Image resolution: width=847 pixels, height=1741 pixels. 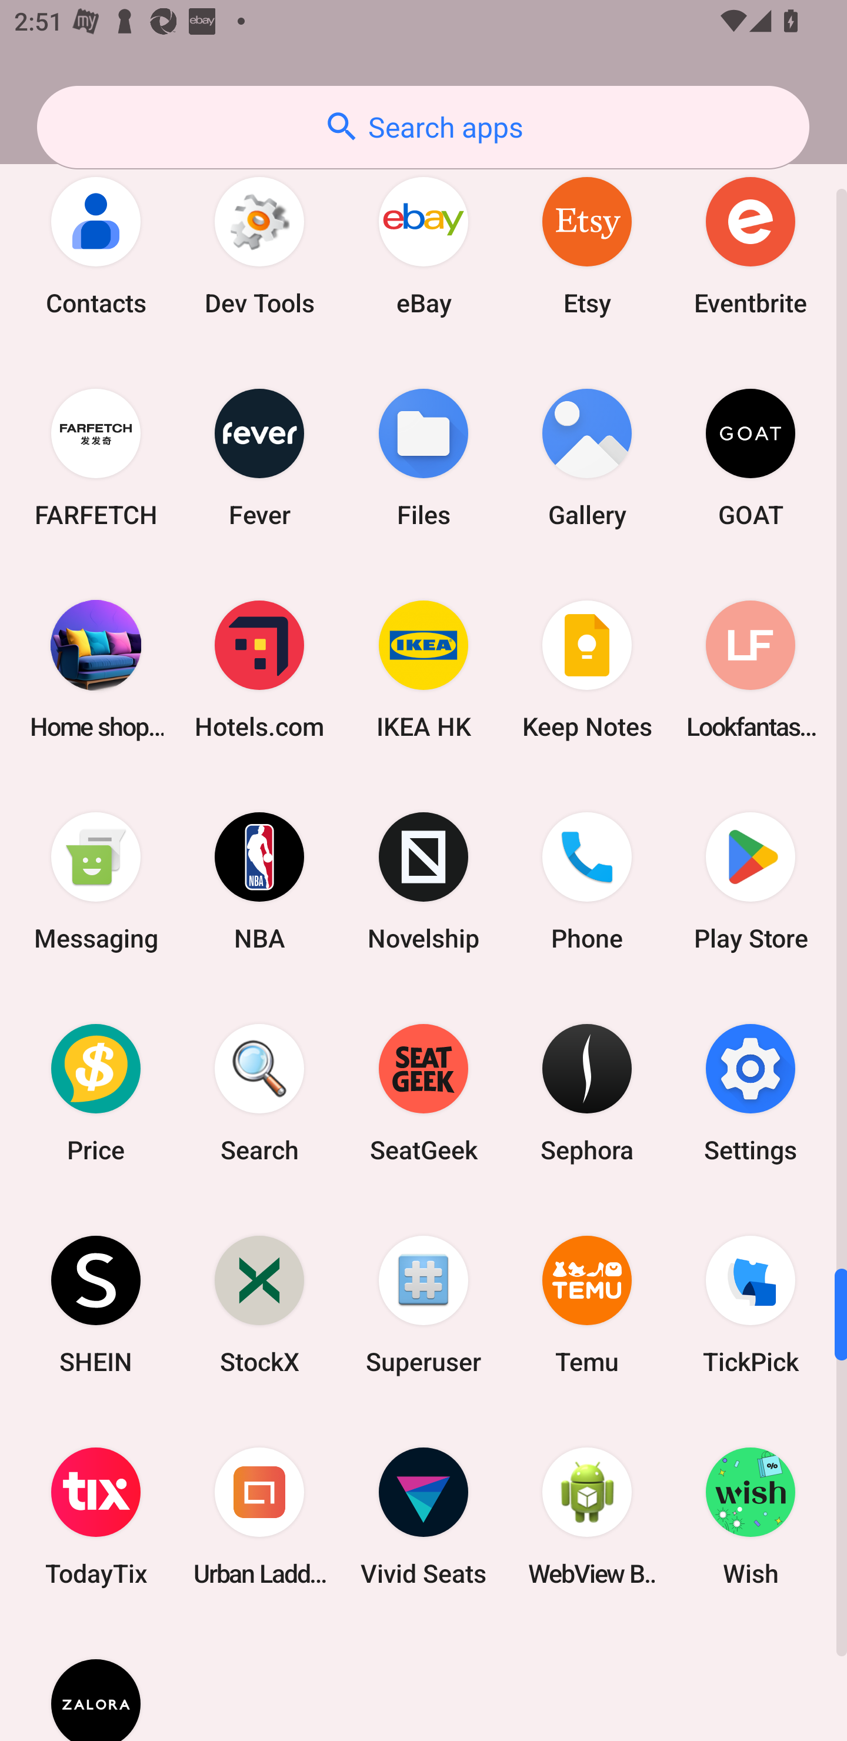 I want to click on TickPick, so click(x=751, y=1305).